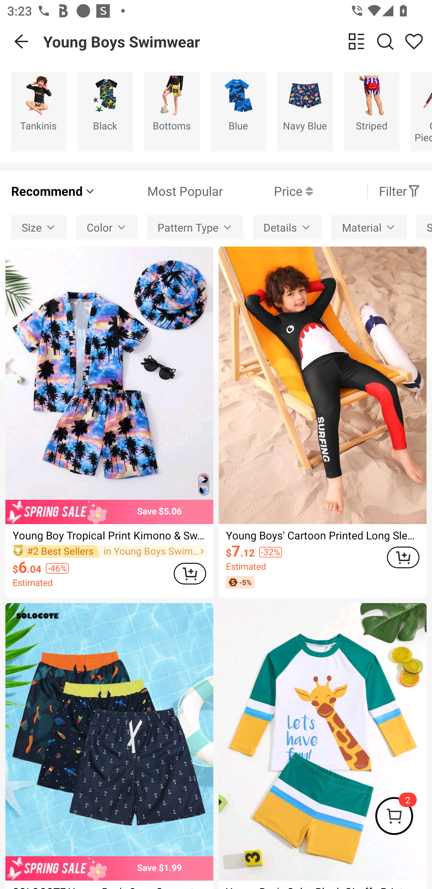 This screenshot has height=889, width=432. What do you see at coordinates (38, 111) in the screenshot?
I see `Tankinis` at bounding box center [38, 111].